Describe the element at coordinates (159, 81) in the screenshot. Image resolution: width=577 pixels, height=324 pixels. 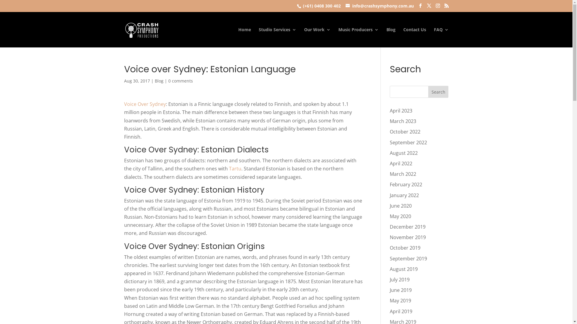
I see `Blog` at that location.